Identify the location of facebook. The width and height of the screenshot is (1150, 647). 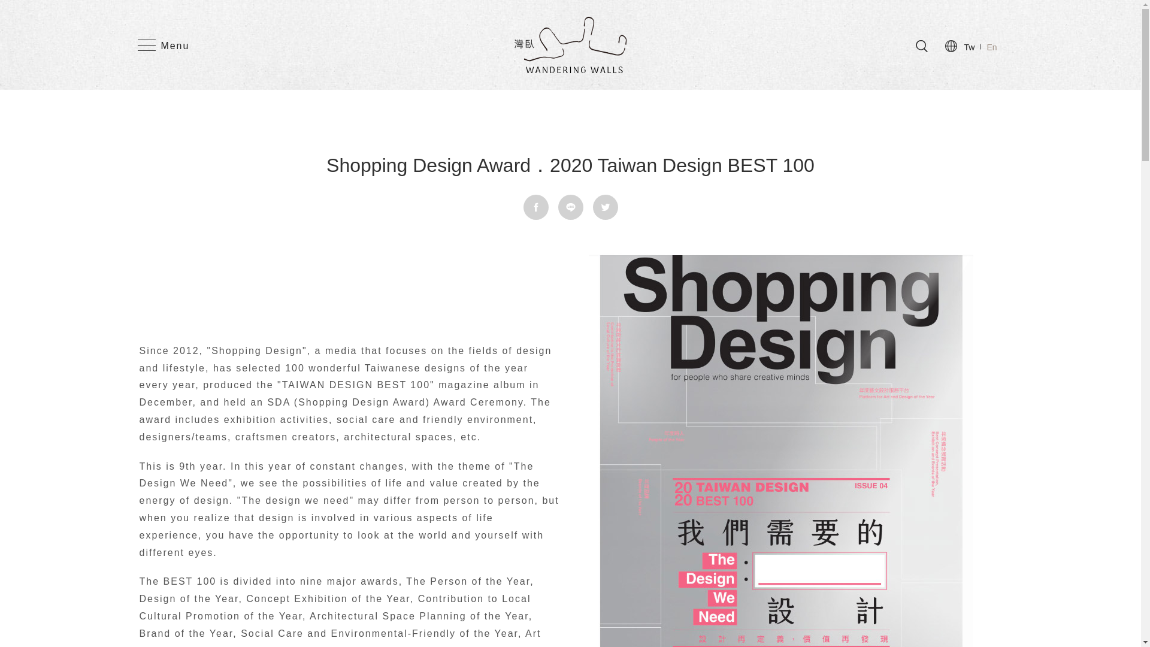
(535, 207).